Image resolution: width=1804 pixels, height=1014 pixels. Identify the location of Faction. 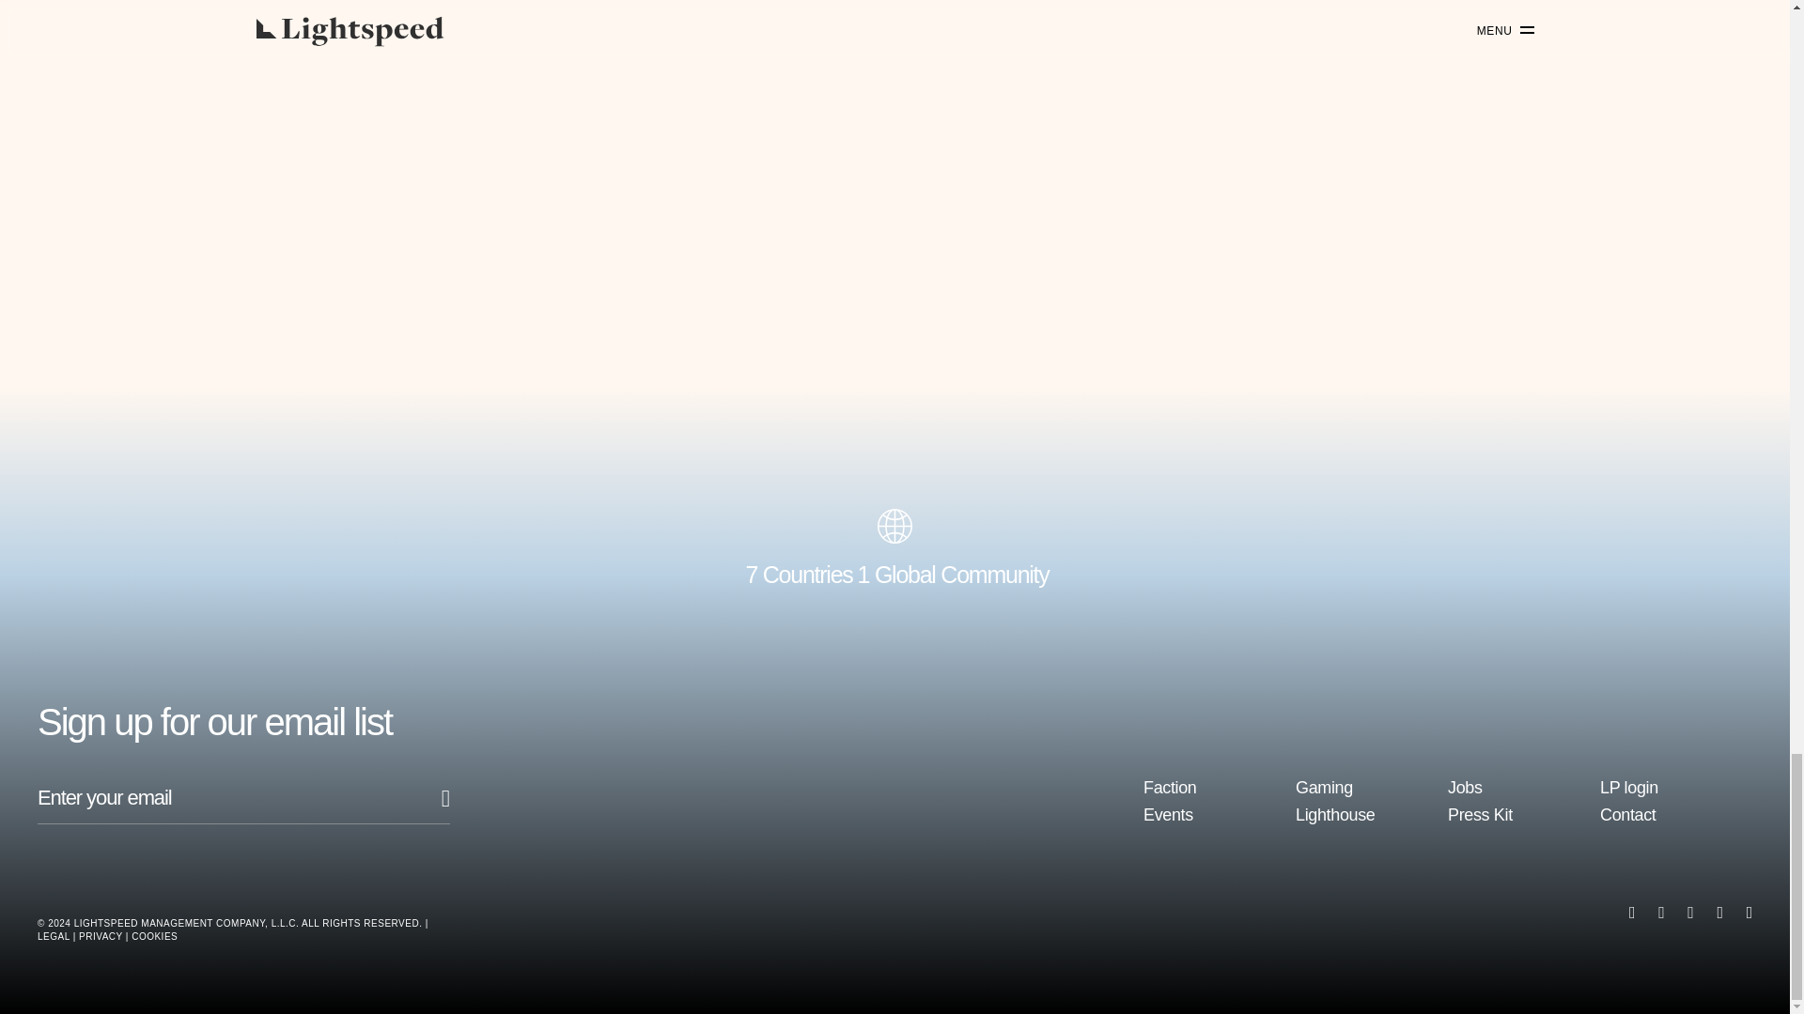
(1171, 787).